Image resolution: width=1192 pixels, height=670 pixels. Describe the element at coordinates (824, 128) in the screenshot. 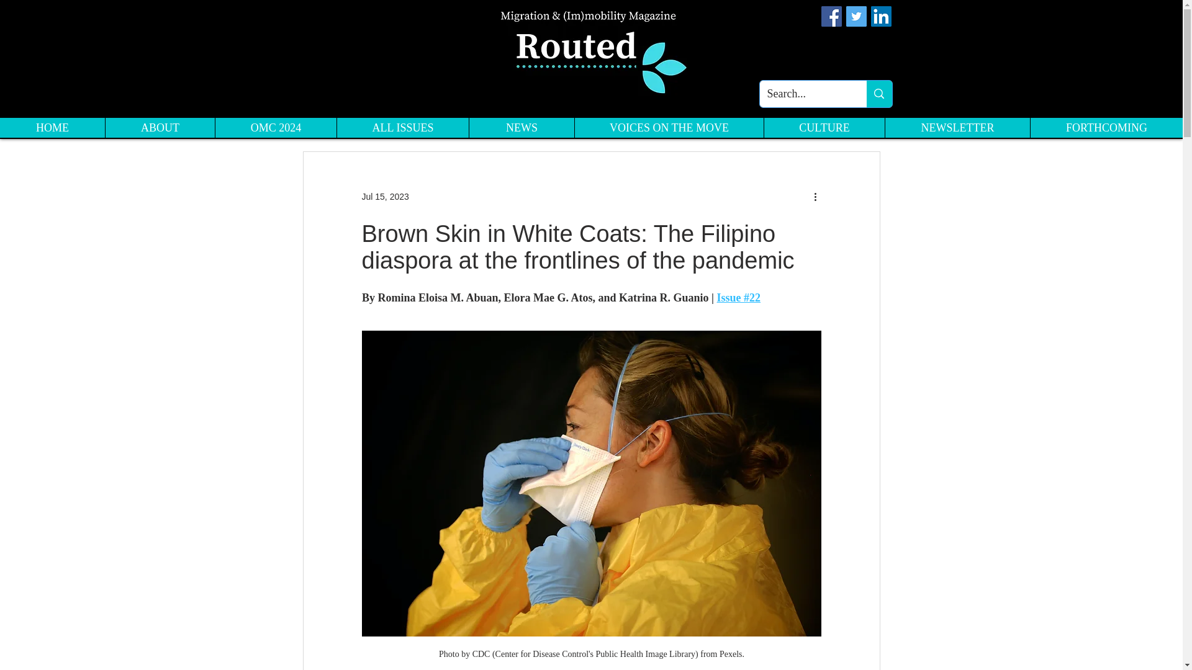

I see `CULTURE` at that location.